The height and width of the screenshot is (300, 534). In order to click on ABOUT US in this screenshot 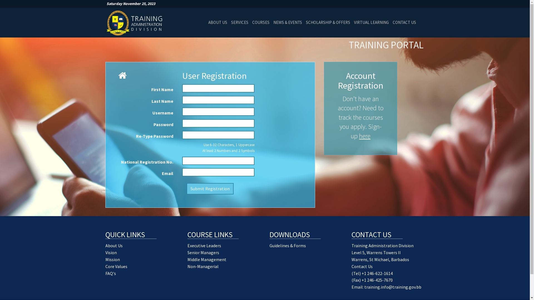, I will do `click(218, 22)`.